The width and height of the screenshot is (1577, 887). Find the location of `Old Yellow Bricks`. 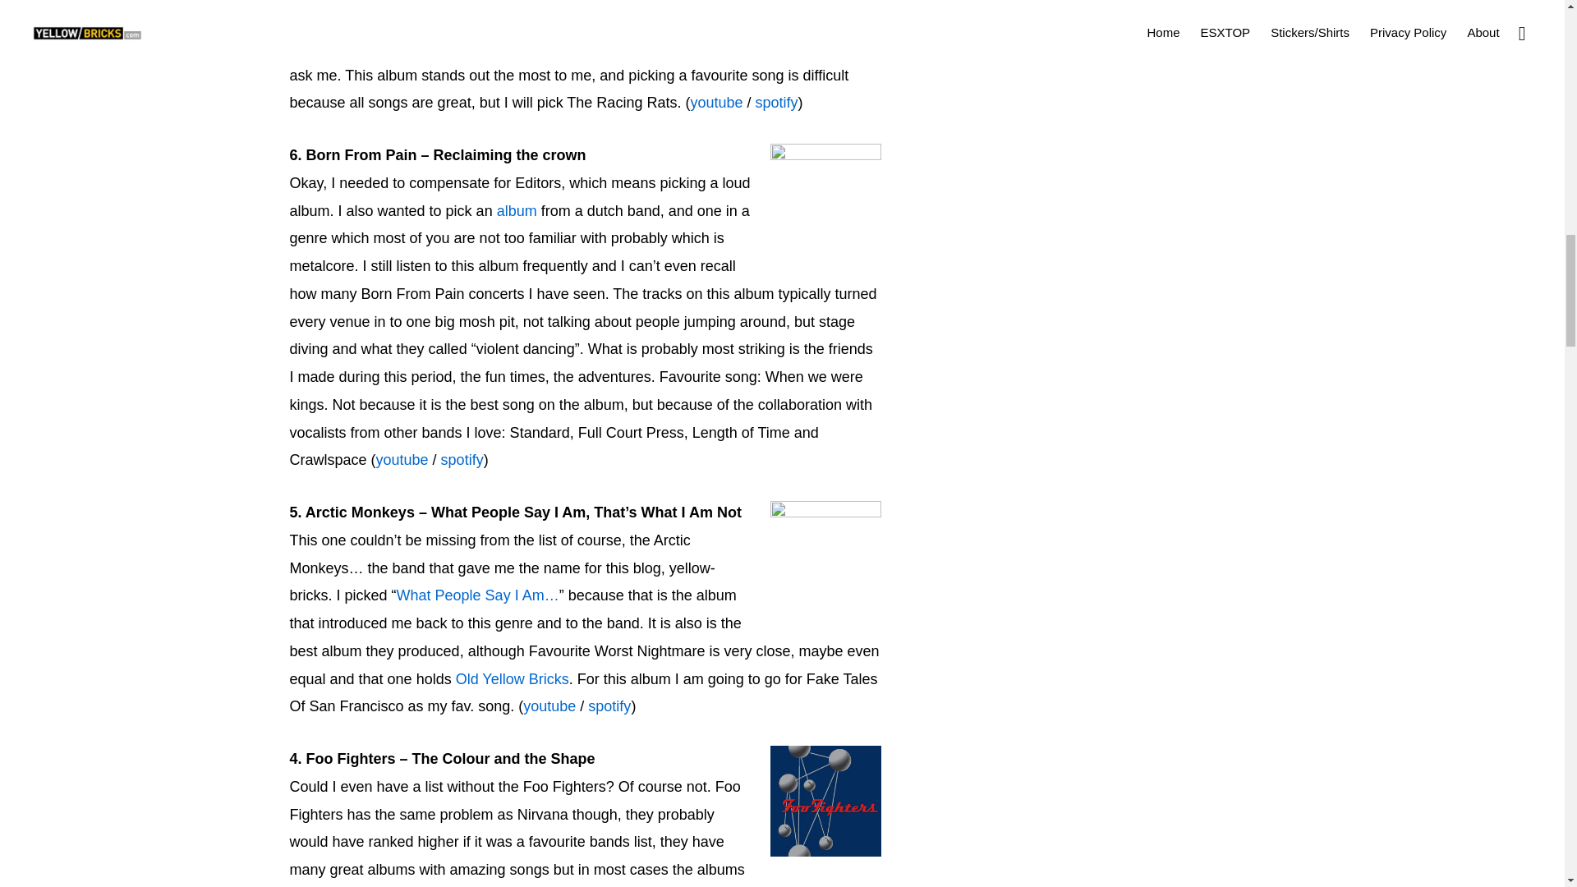

Old Yellow Bricks is located at coordinates (513, 678).